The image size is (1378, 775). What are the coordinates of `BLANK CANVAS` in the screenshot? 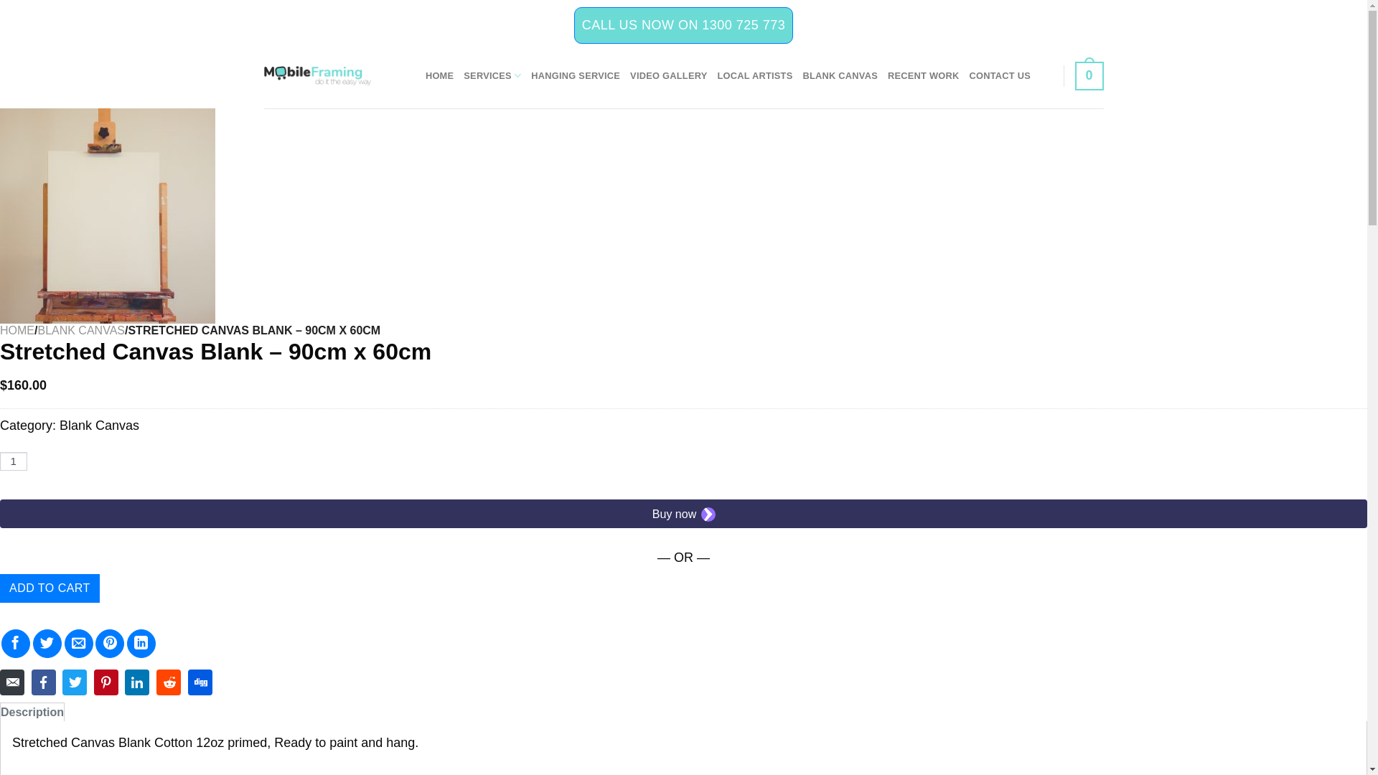 It's located at (840, 76).